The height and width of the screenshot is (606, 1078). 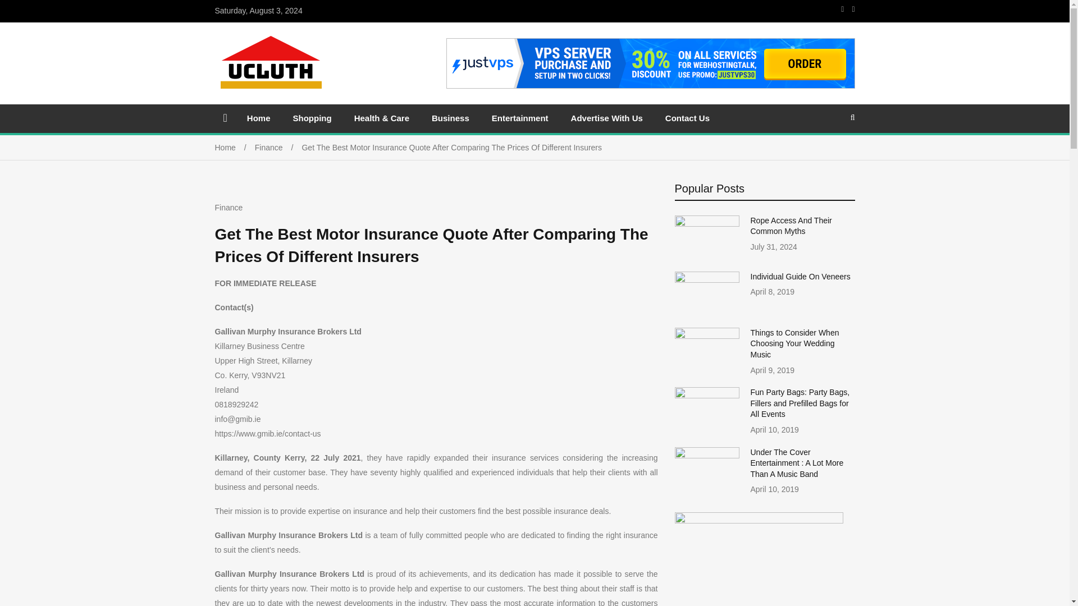 What do you see at coordinates (235, 137) in the screenshot?
I see `Home` at bounding box center [235, 137].